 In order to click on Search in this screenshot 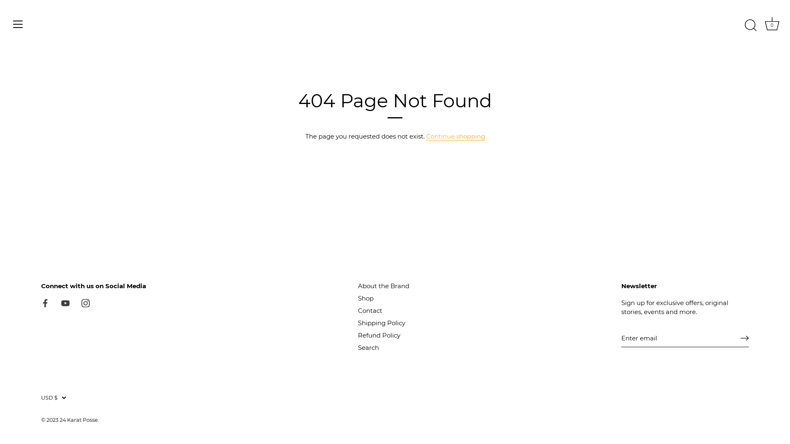, I will do `click(369, 347)`.